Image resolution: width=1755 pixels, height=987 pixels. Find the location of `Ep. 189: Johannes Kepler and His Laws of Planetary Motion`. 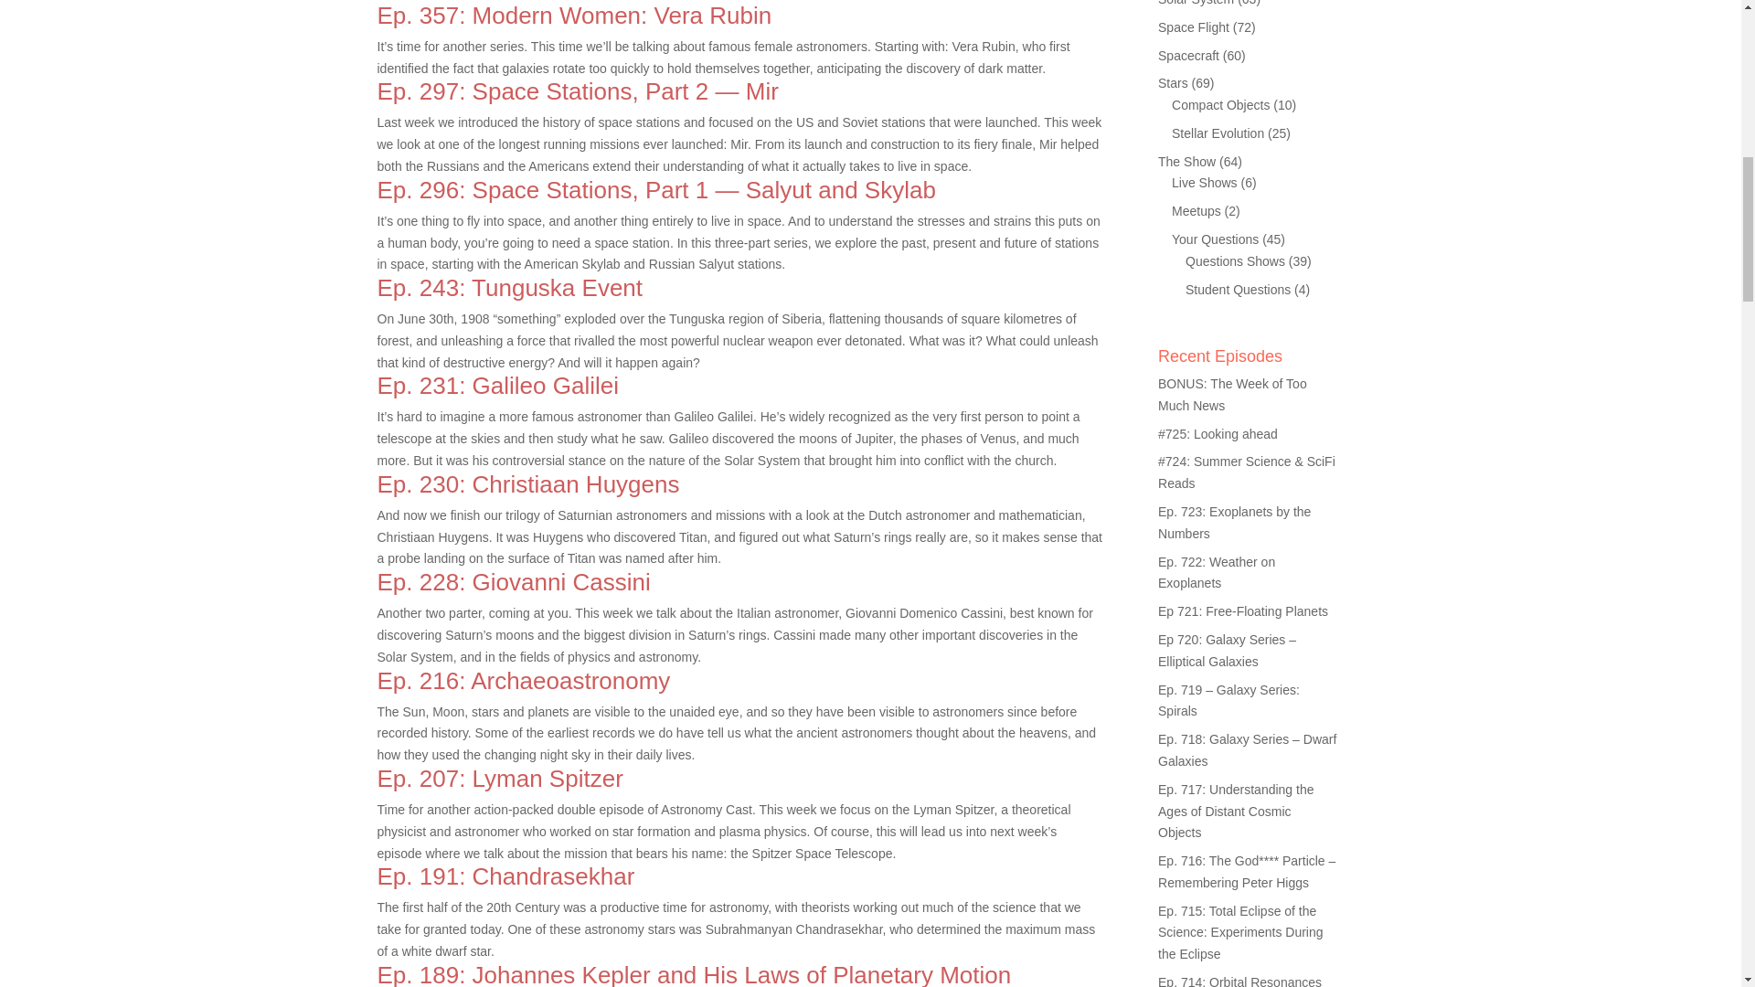

Ep. 189: Johannes Kepler and His Laws of Planetary Motion is located at coordinates (693, 974).